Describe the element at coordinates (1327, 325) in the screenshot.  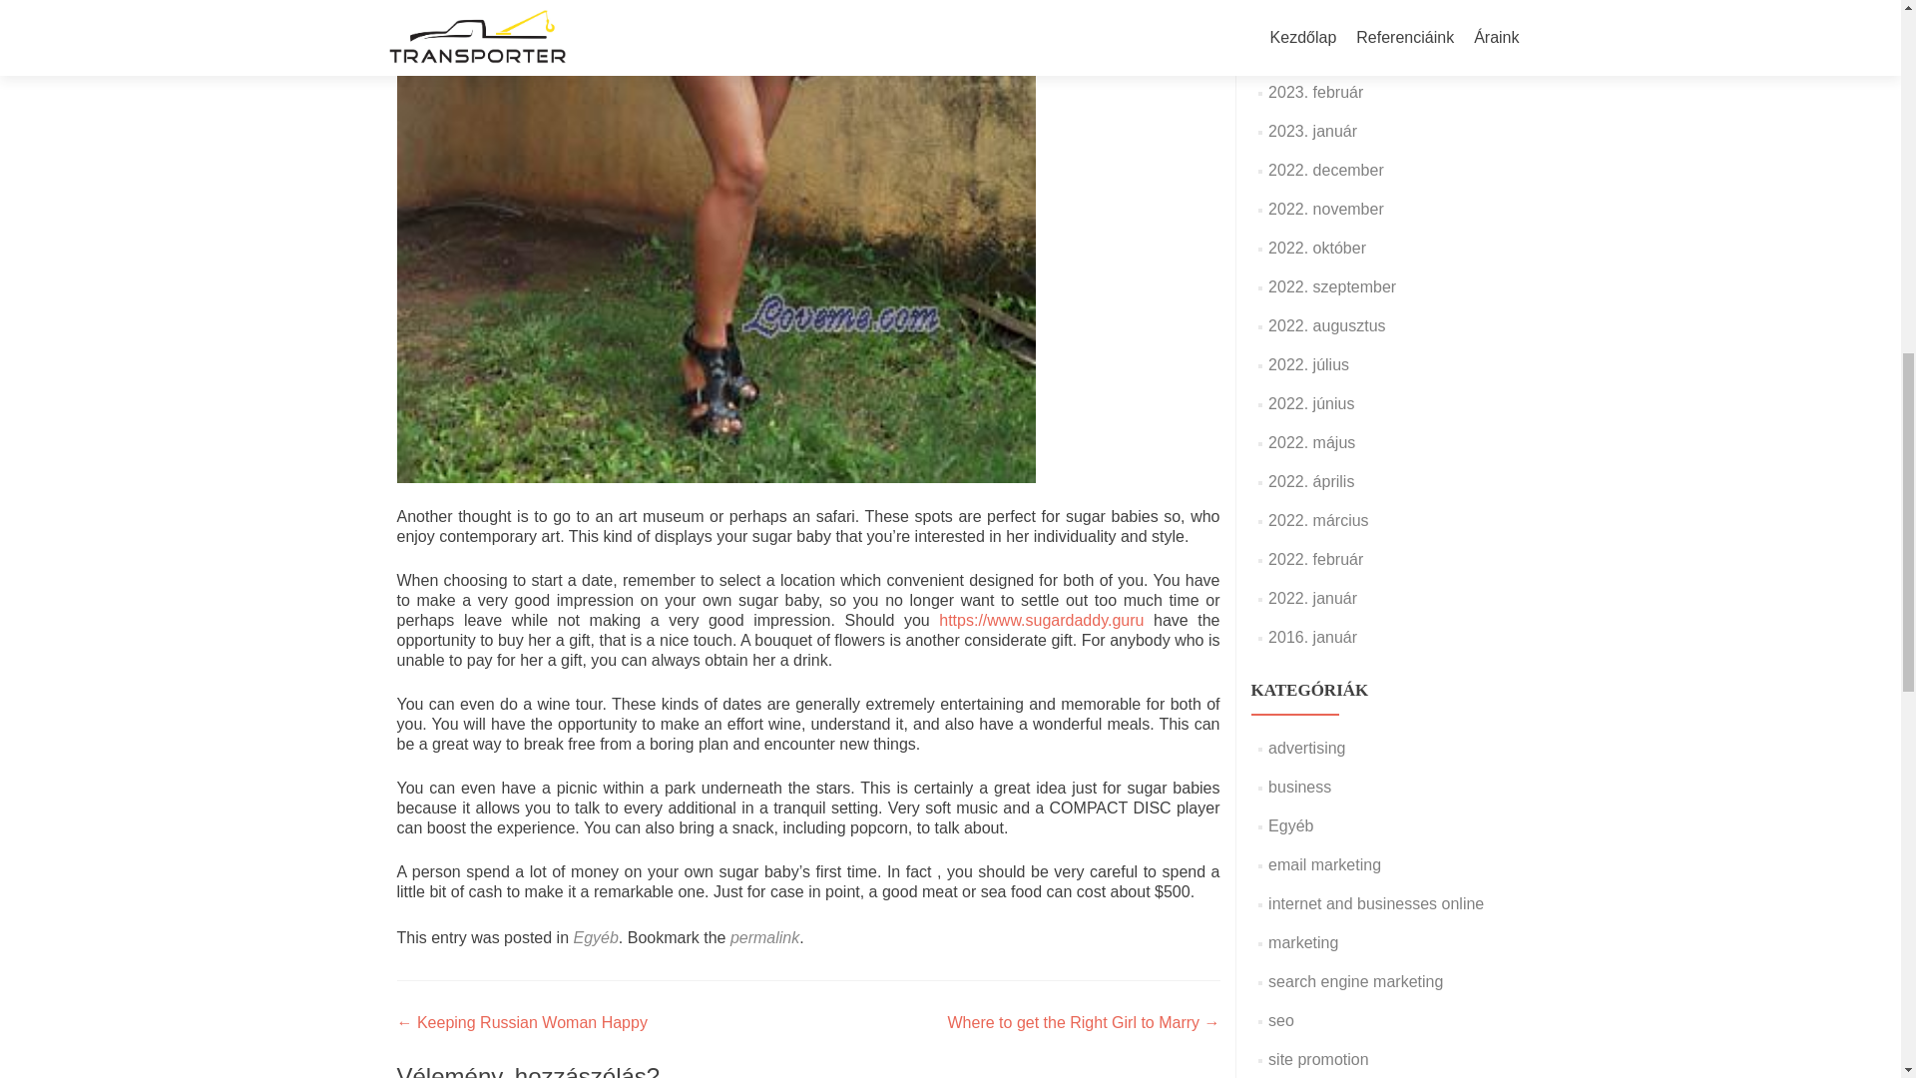
I see `2022. augusztus` at that location.